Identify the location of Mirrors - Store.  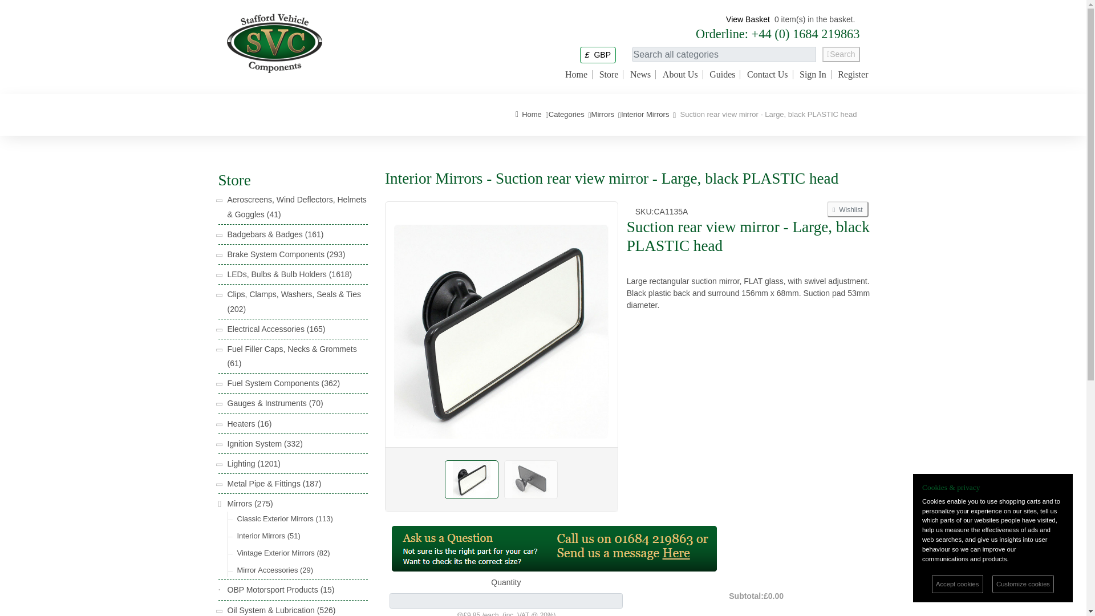
(602, 114).